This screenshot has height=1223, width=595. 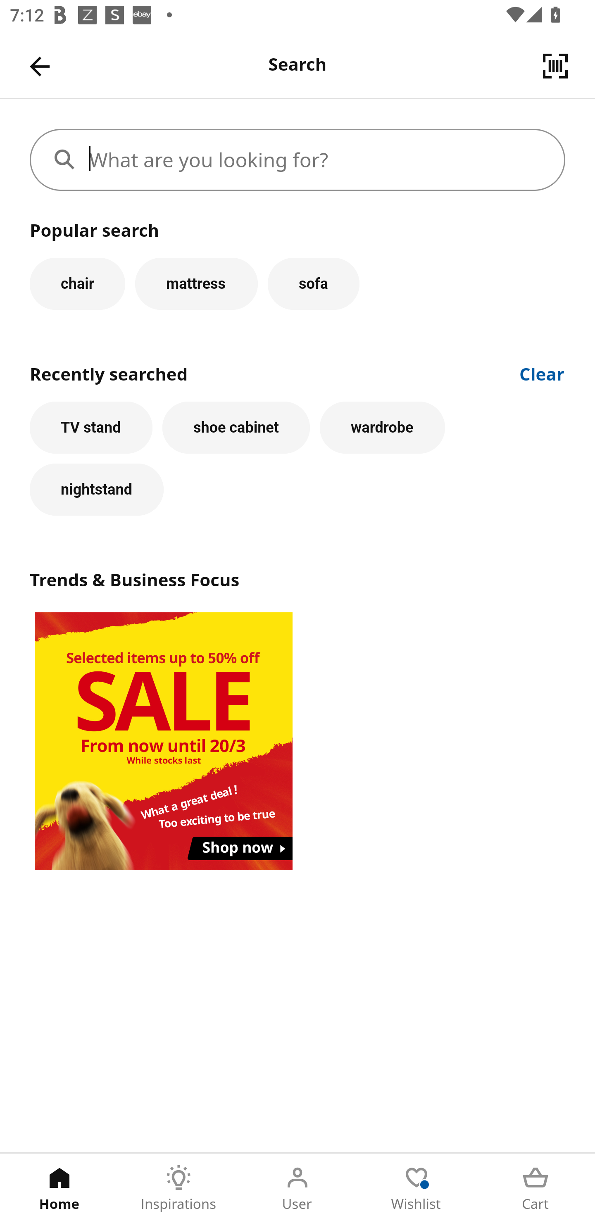 What do you see at coordinates (313, 283) in the screenshot?
I see `sofa` at bounding box center [313, 283].